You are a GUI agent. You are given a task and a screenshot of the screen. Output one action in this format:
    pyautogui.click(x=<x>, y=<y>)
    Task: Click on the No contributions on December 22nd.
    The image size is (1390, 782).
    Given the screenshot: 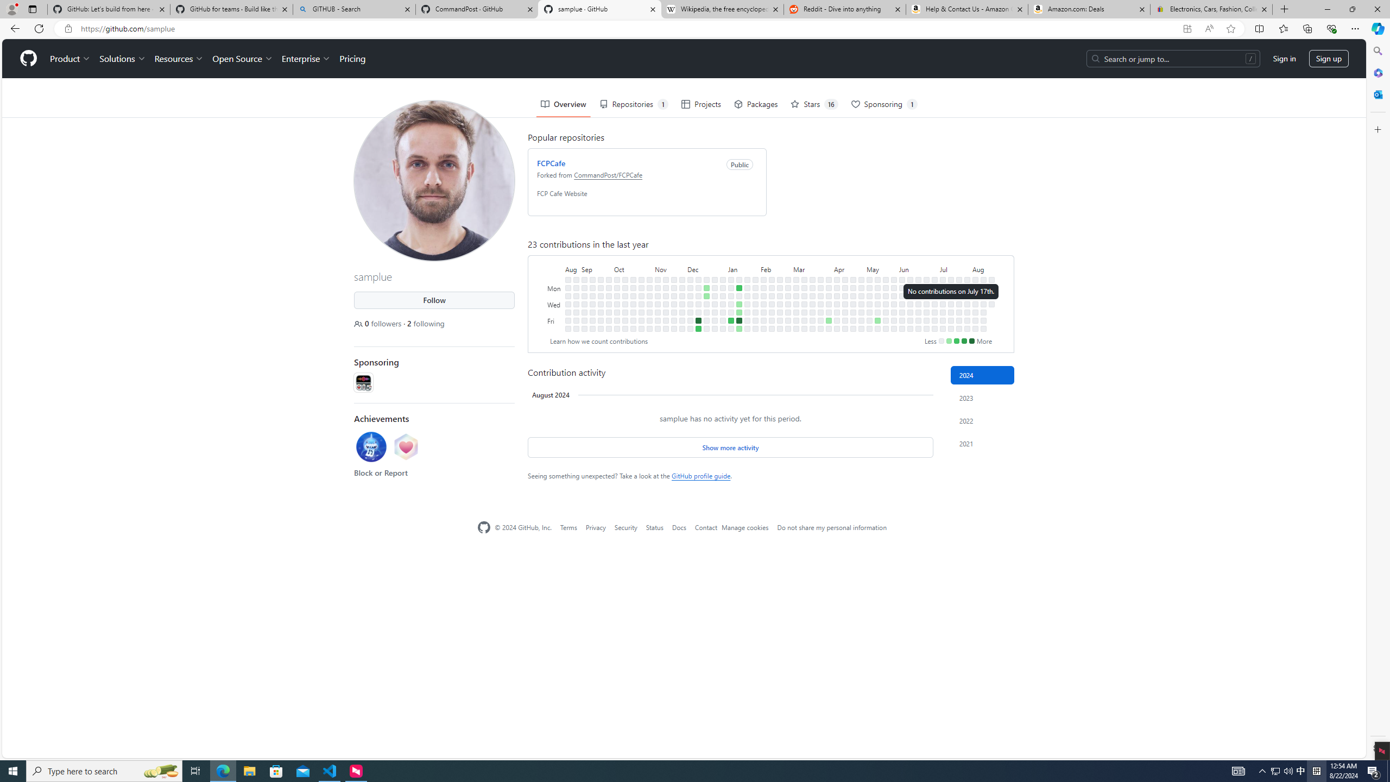 What is the action you would take?
    pyautogui.click(x=707, y=320)
    